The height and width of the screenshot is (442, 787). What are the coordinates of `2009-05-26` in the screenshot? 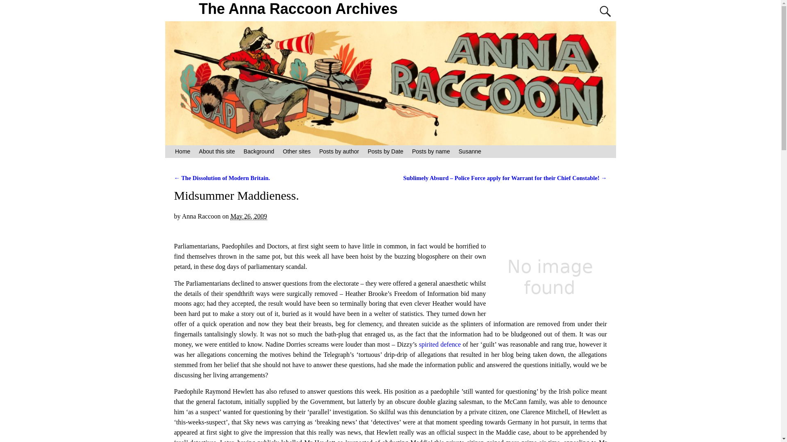 It's located at (248, 216).